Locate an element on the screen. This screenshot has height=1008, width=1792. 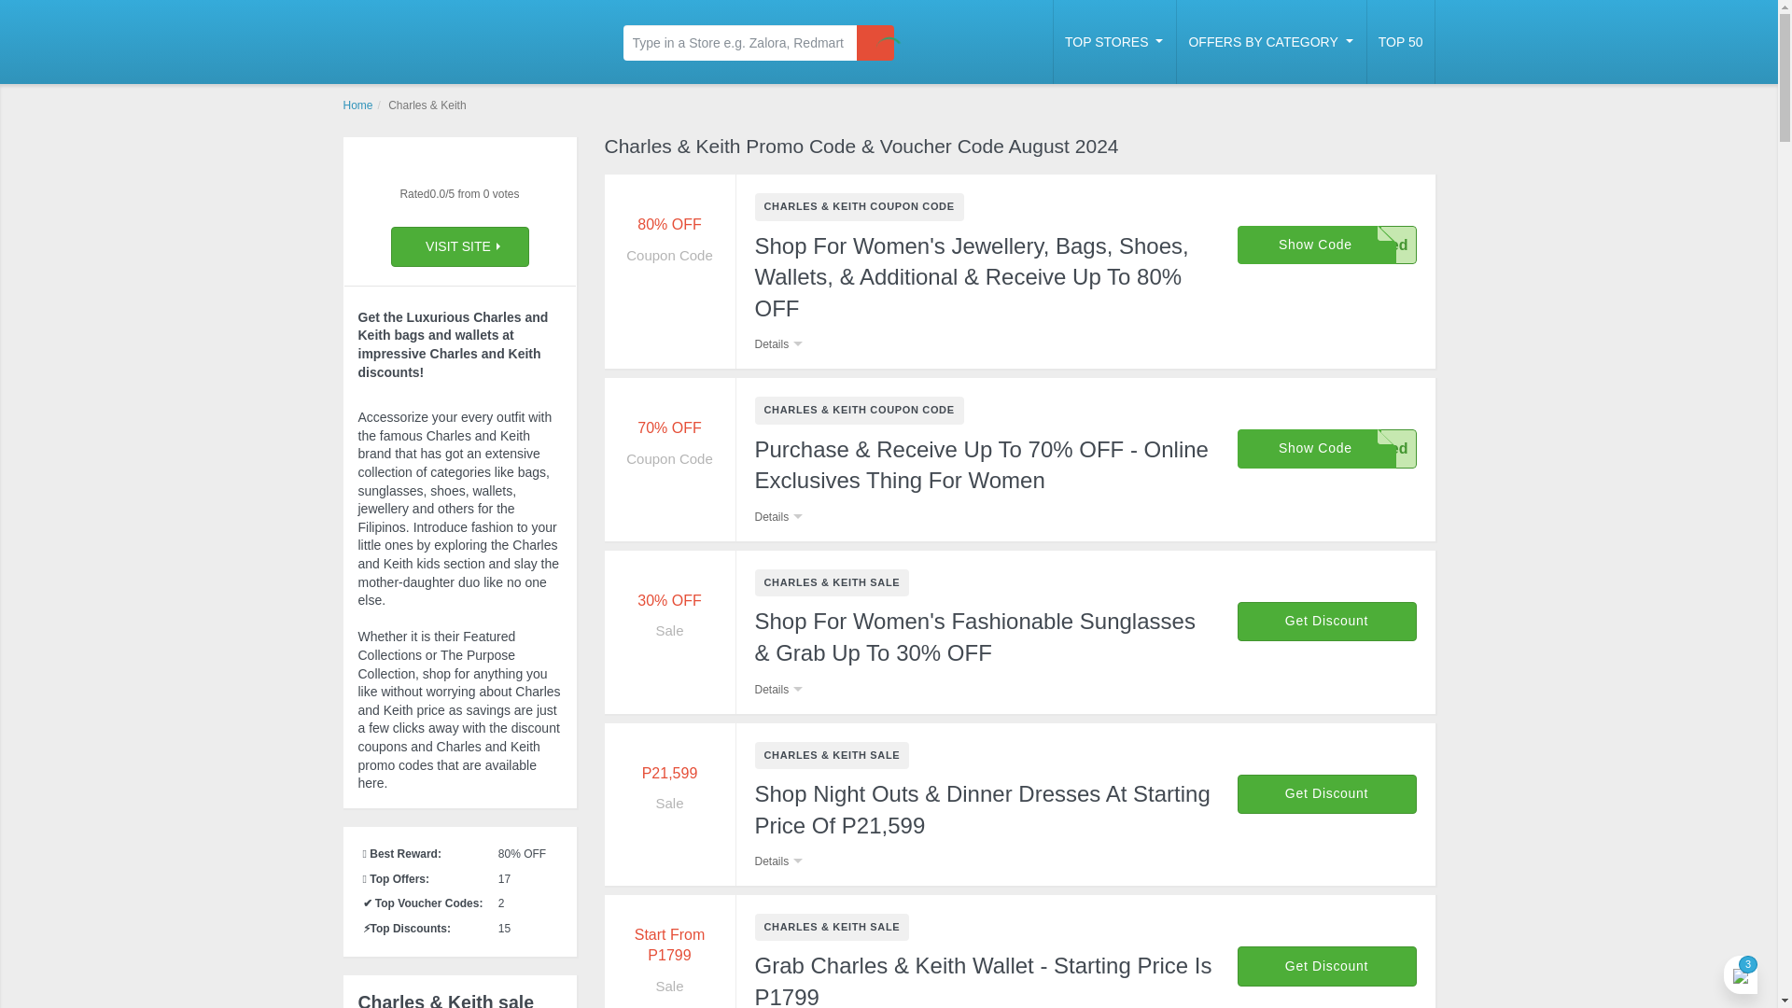
Exceptional is located at coordinates (491, 170).